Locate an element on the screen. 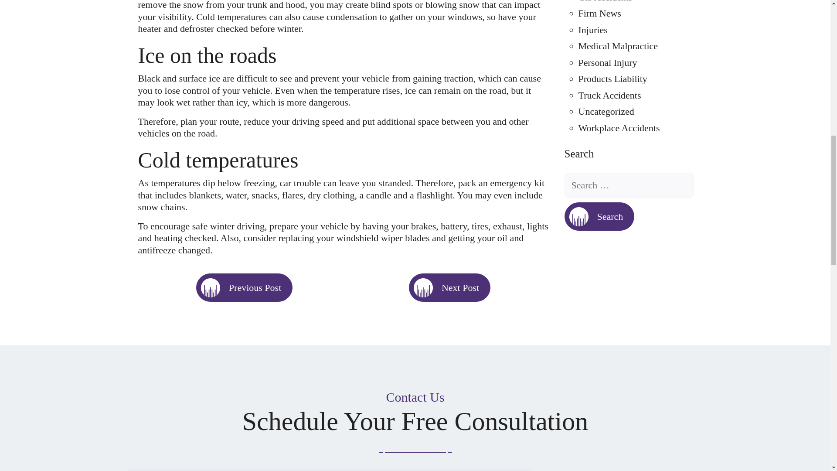 The height and width of the screenshot is (471, 837). Next Post is located at coordinates (450, 288).